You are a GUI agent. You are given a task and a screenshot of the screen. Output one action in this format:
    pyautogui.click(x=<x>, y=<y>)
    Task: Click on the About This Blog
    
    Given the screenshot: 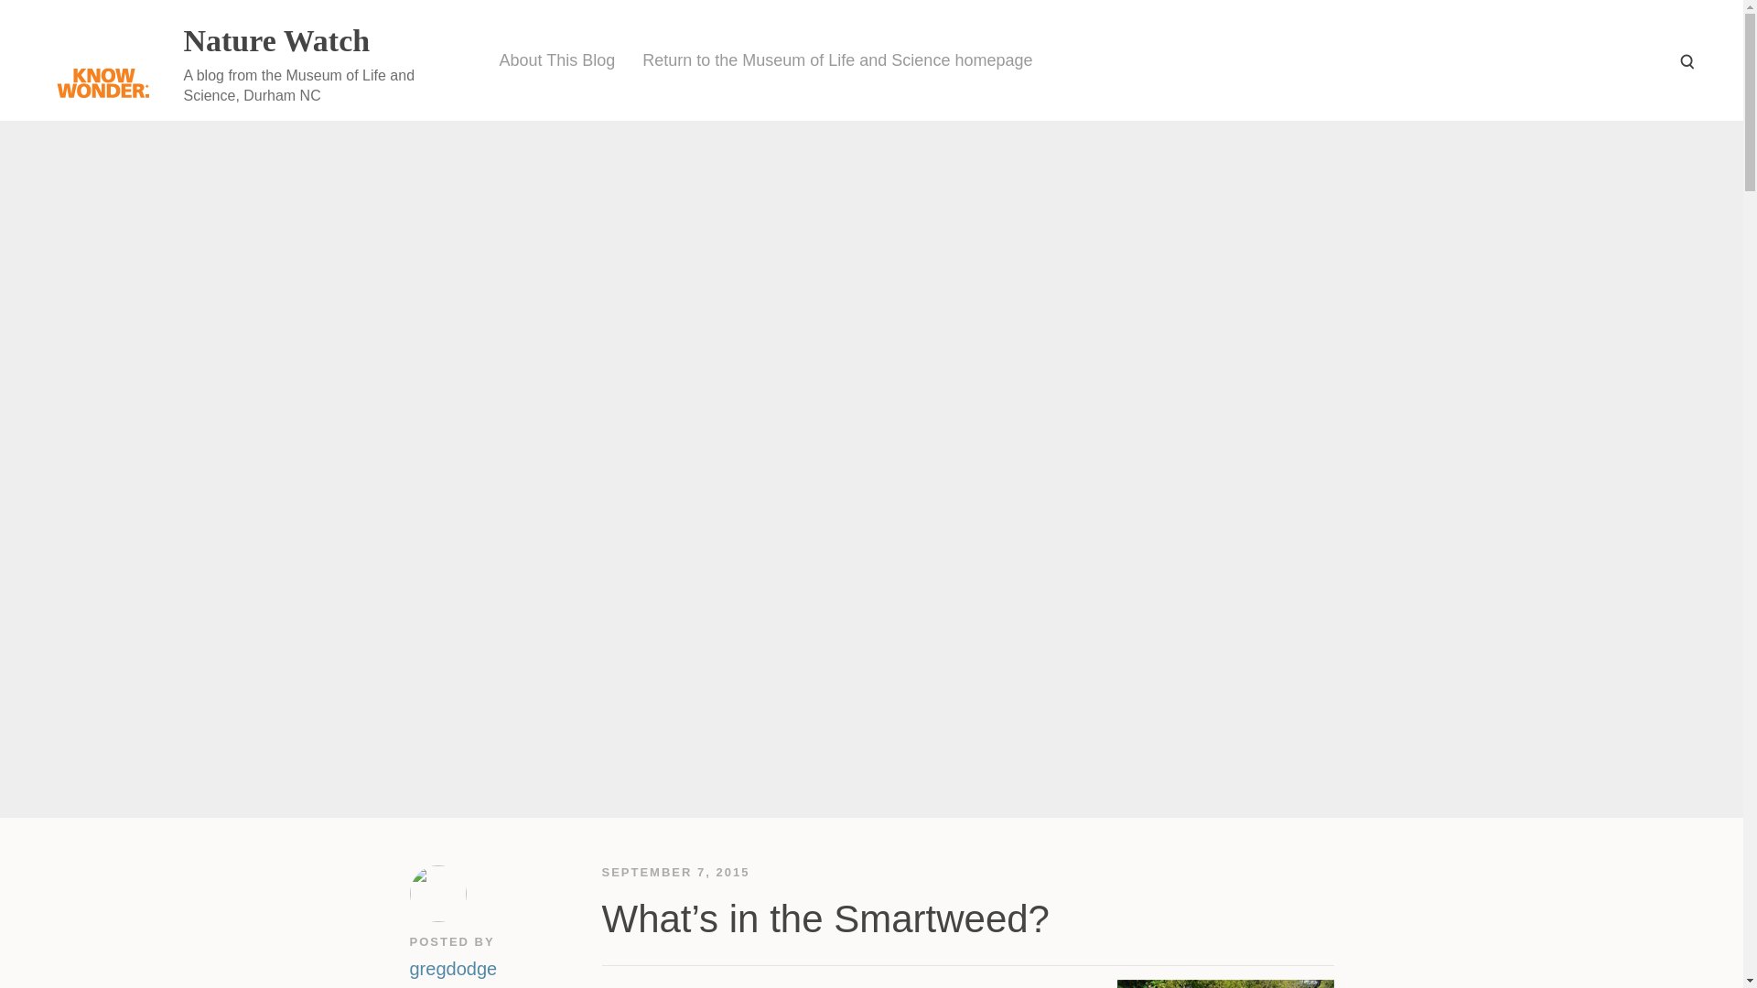 What is the action you would take?
    pyautogui.click(x=556, y=60)
    